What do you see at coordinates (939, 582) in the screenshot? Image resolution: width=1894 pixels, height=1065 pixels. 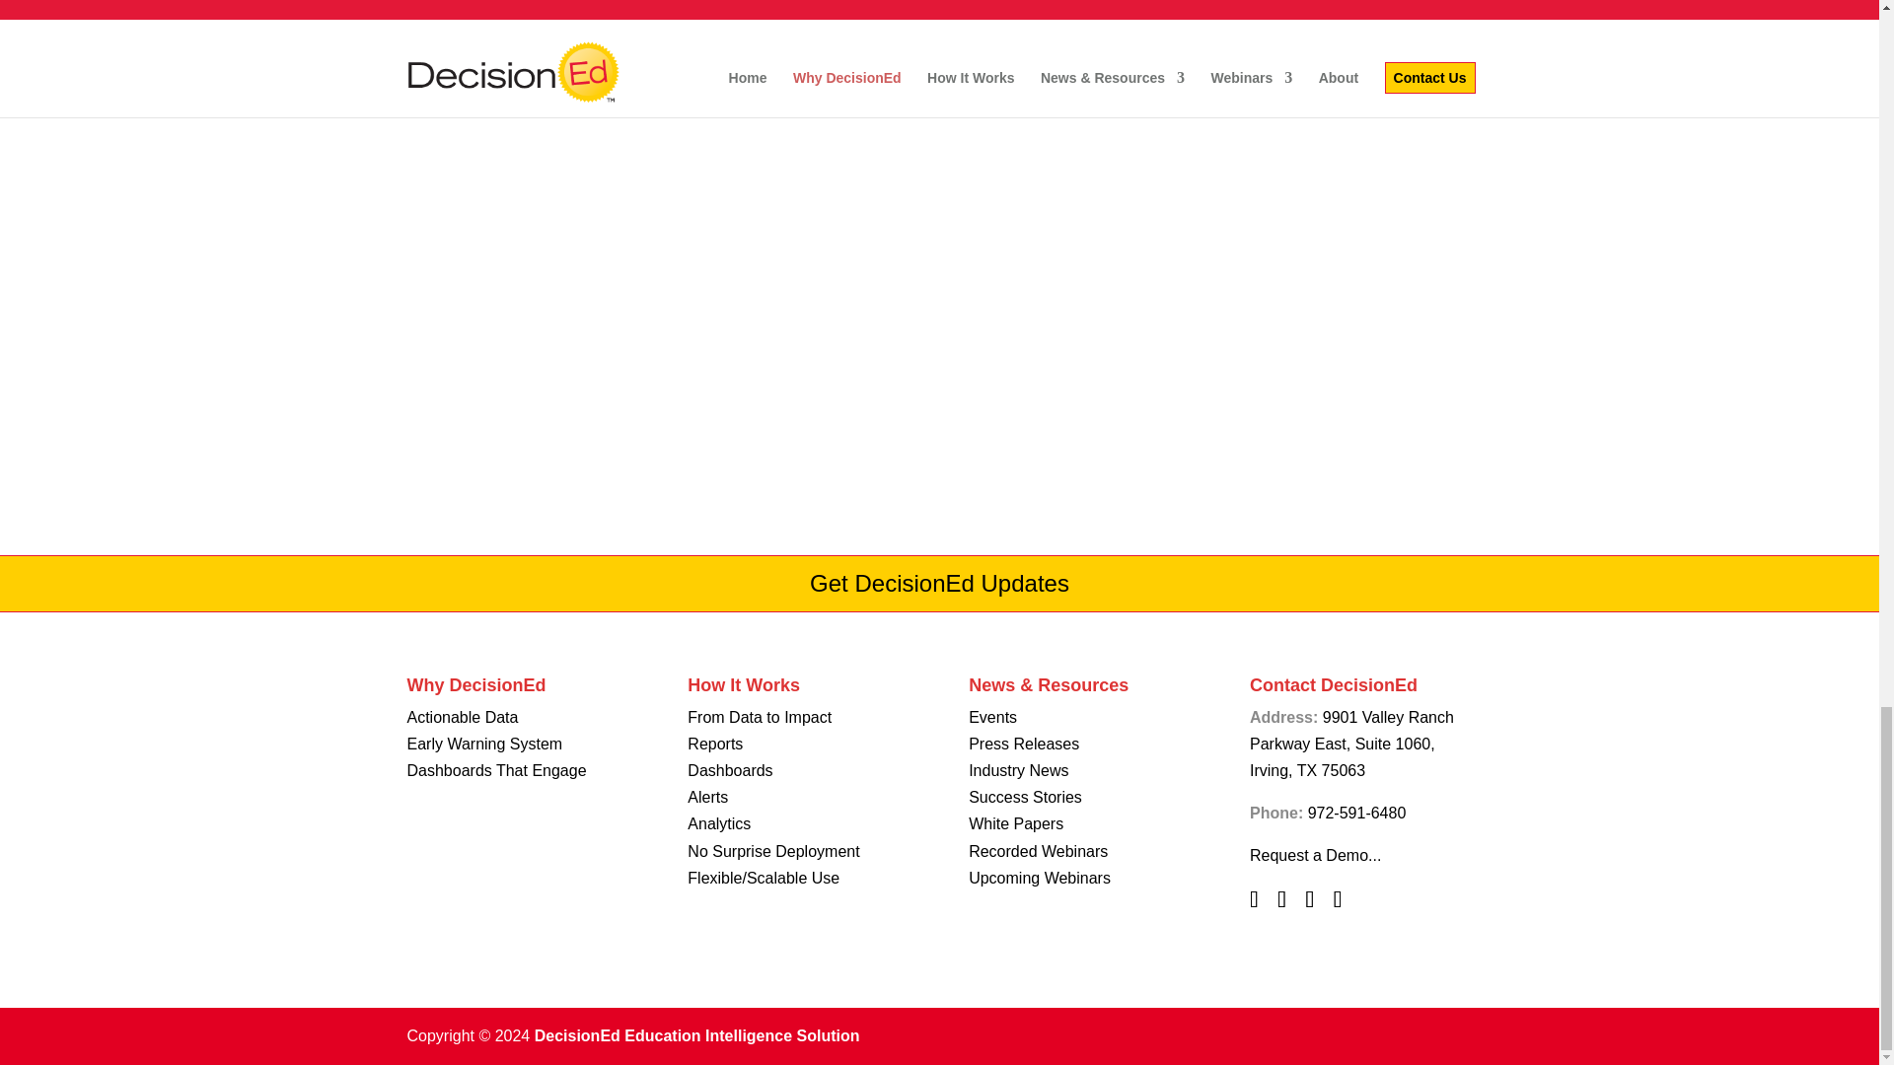 I see `Get DecisionEd Updates` at bounding box center [939, 582].